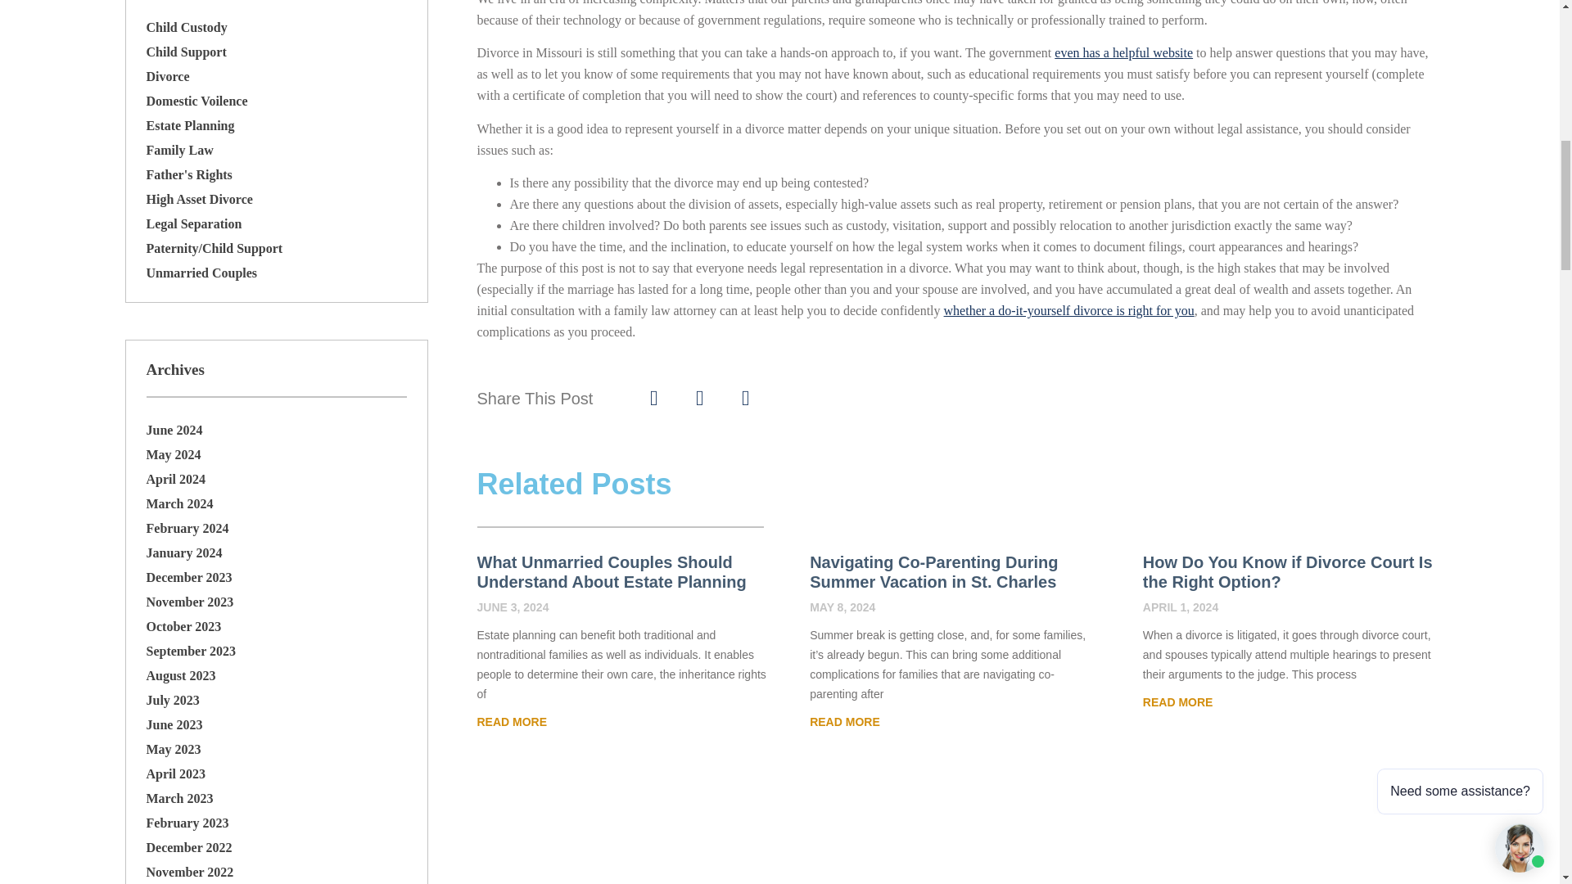 Image resolution: width=1572 pixels, height=884 pixels. I want to click on April 2024, so click(175, 479).